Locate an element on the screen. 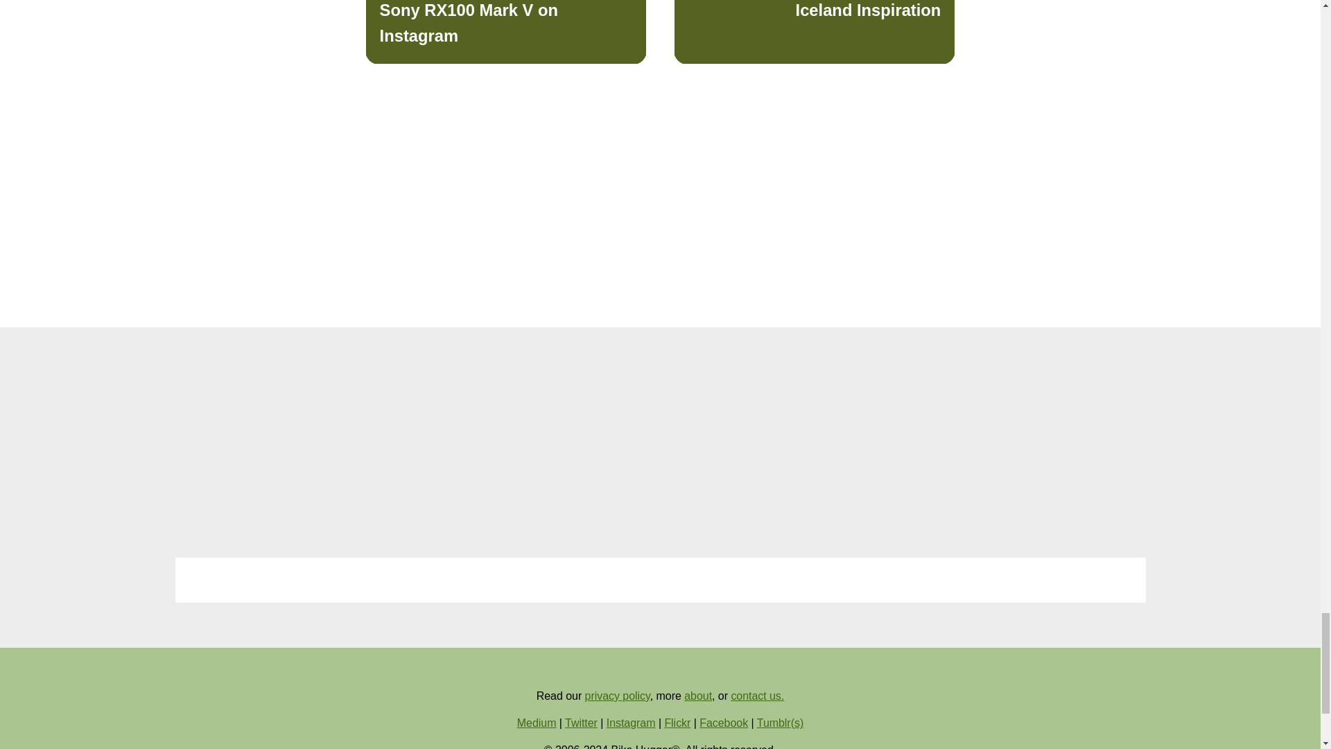  Twitter is located at coordinates (581, 723).